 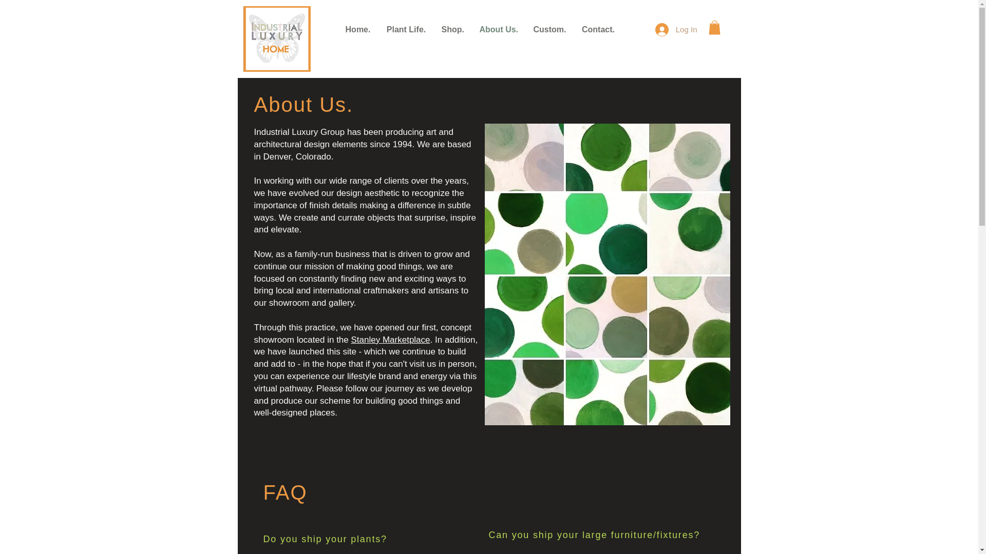 I want to click on Plant Life., so click(x=406, y=29).